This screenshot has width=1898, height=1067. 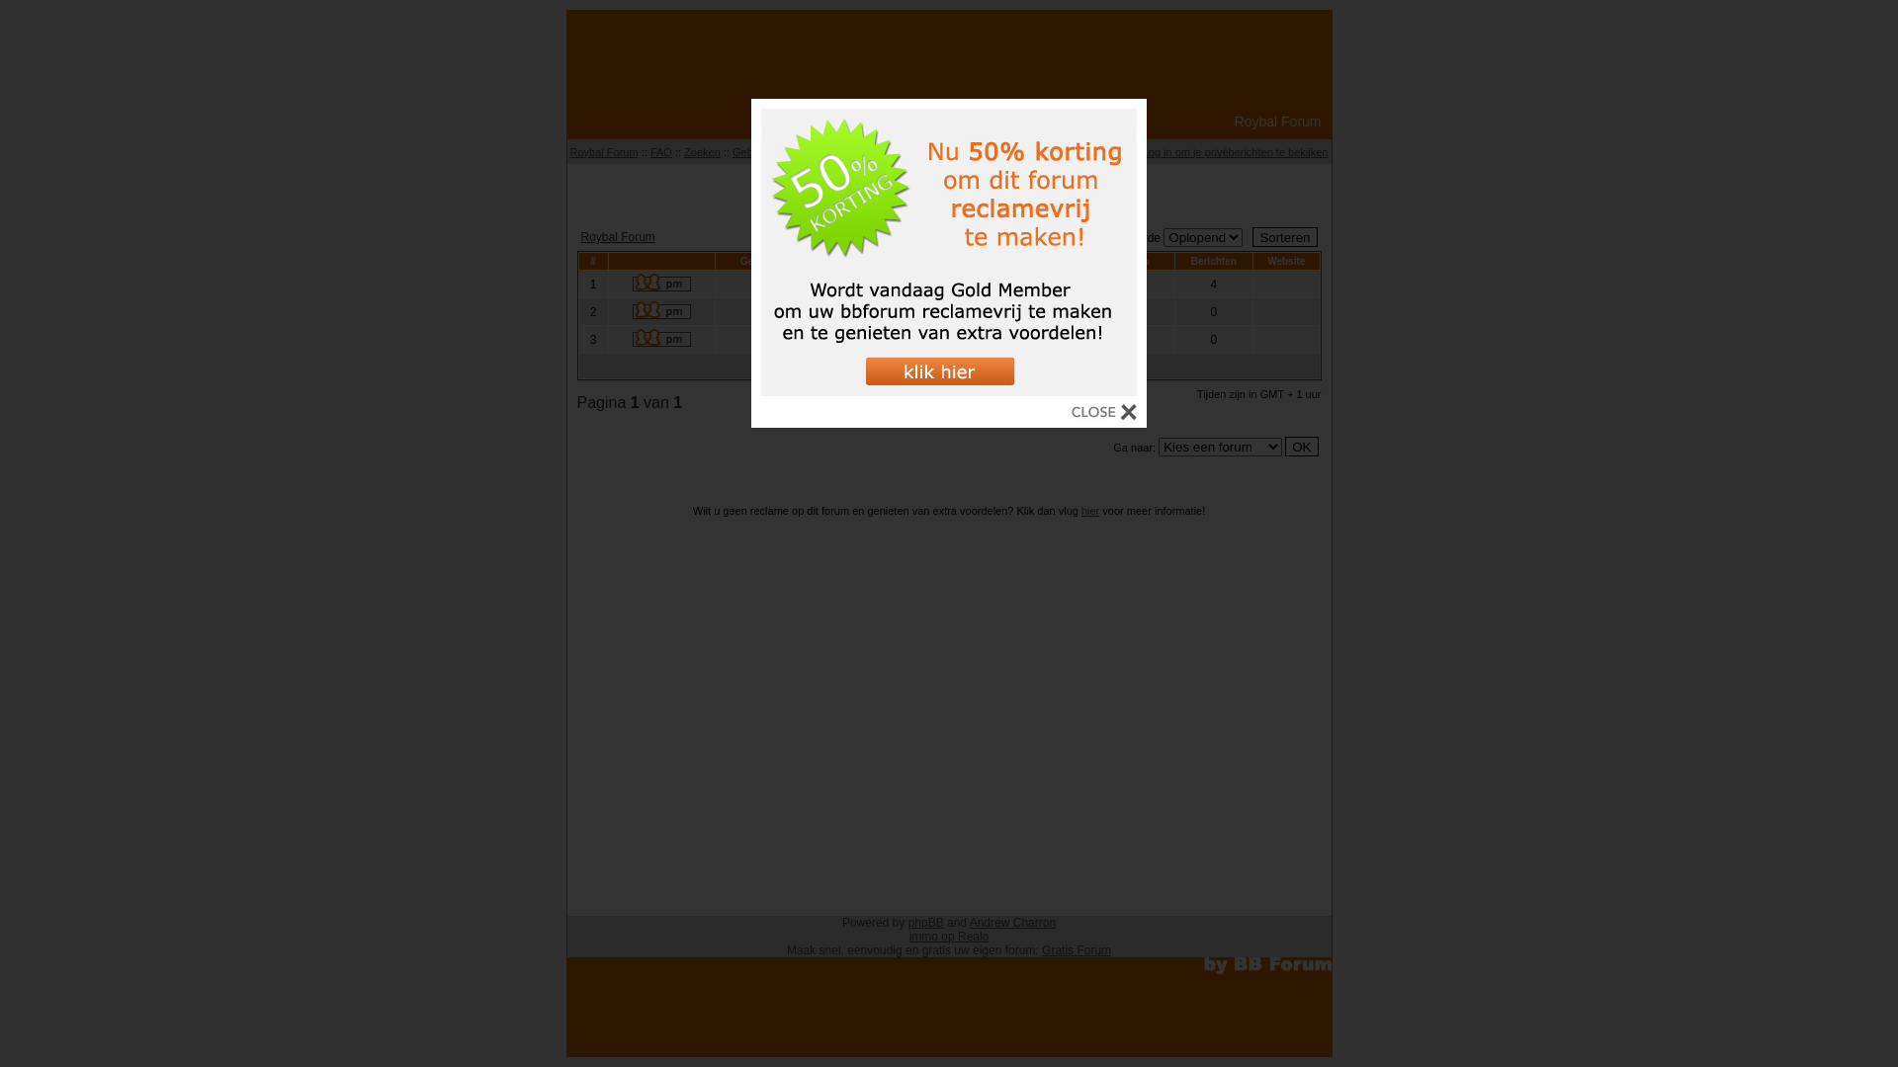 I want to click on FAQ, so click(x=661, y=152).